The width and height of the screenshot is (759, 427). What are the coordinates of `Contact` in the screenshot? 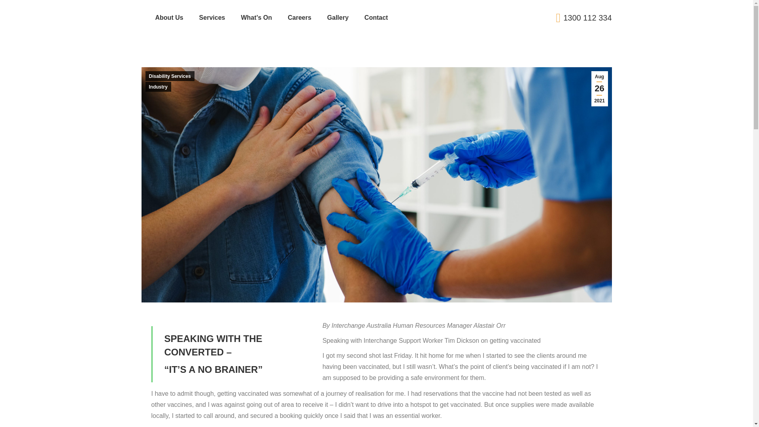 It's located at (376, 18).